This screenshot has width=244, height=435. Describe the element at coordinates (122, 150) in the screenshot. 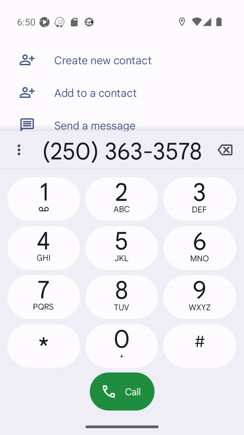

I see `(250) 363-3578` at that location.